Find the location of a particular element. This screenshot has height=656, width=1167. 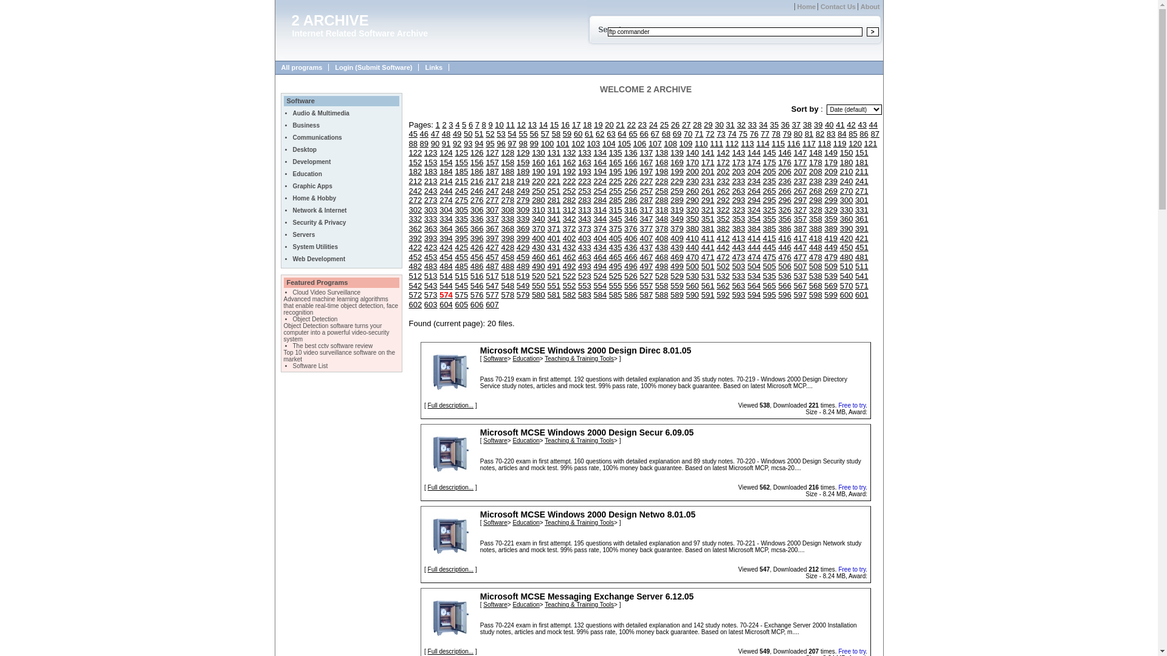

Network & Internet is located at coordinates (320, 210).